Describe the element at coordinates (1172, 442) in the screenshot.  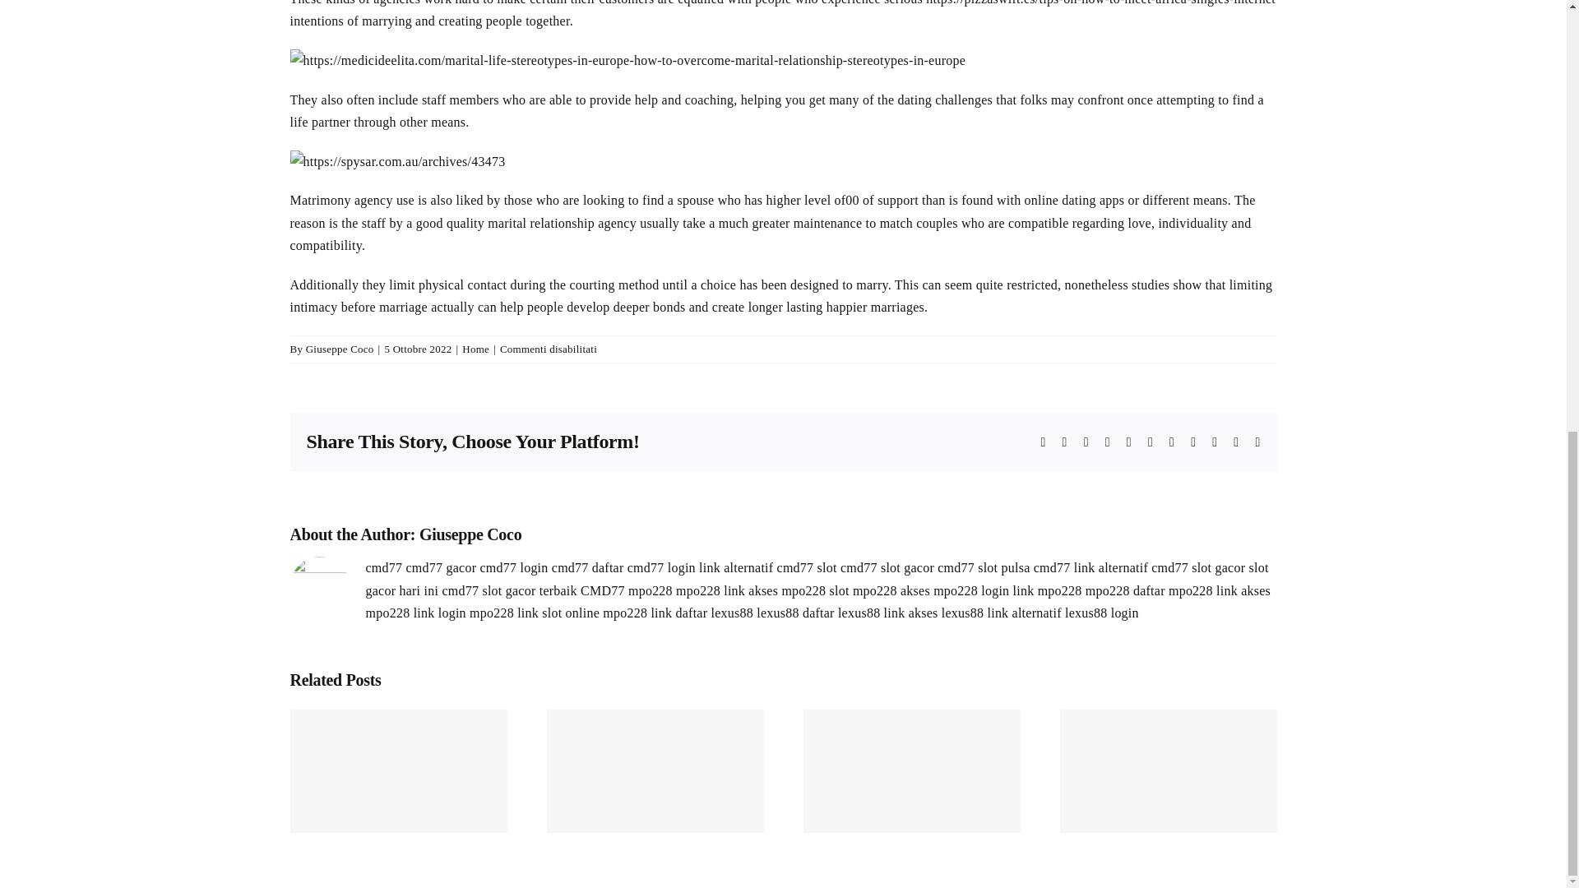
I see `Tumblr` at that location.